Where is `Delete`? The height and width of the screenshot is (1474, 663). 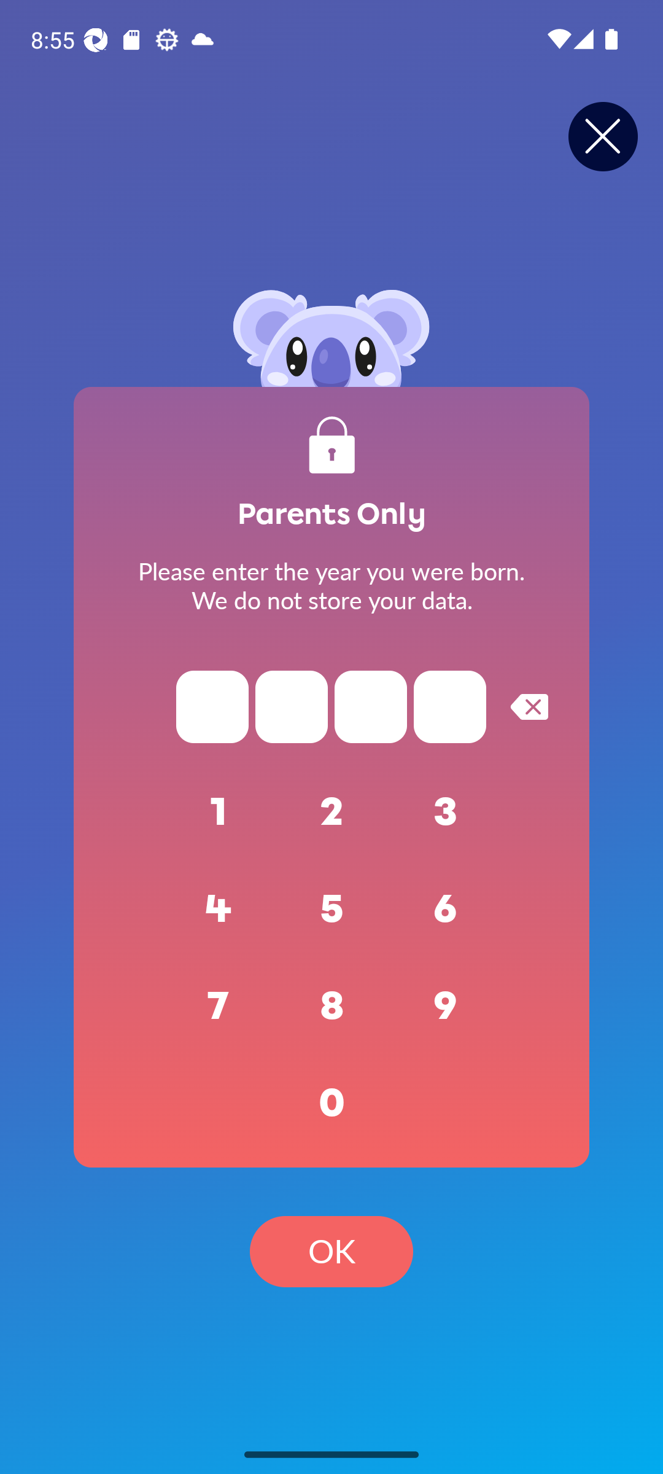 Delete is located at coordinates (529, 706).